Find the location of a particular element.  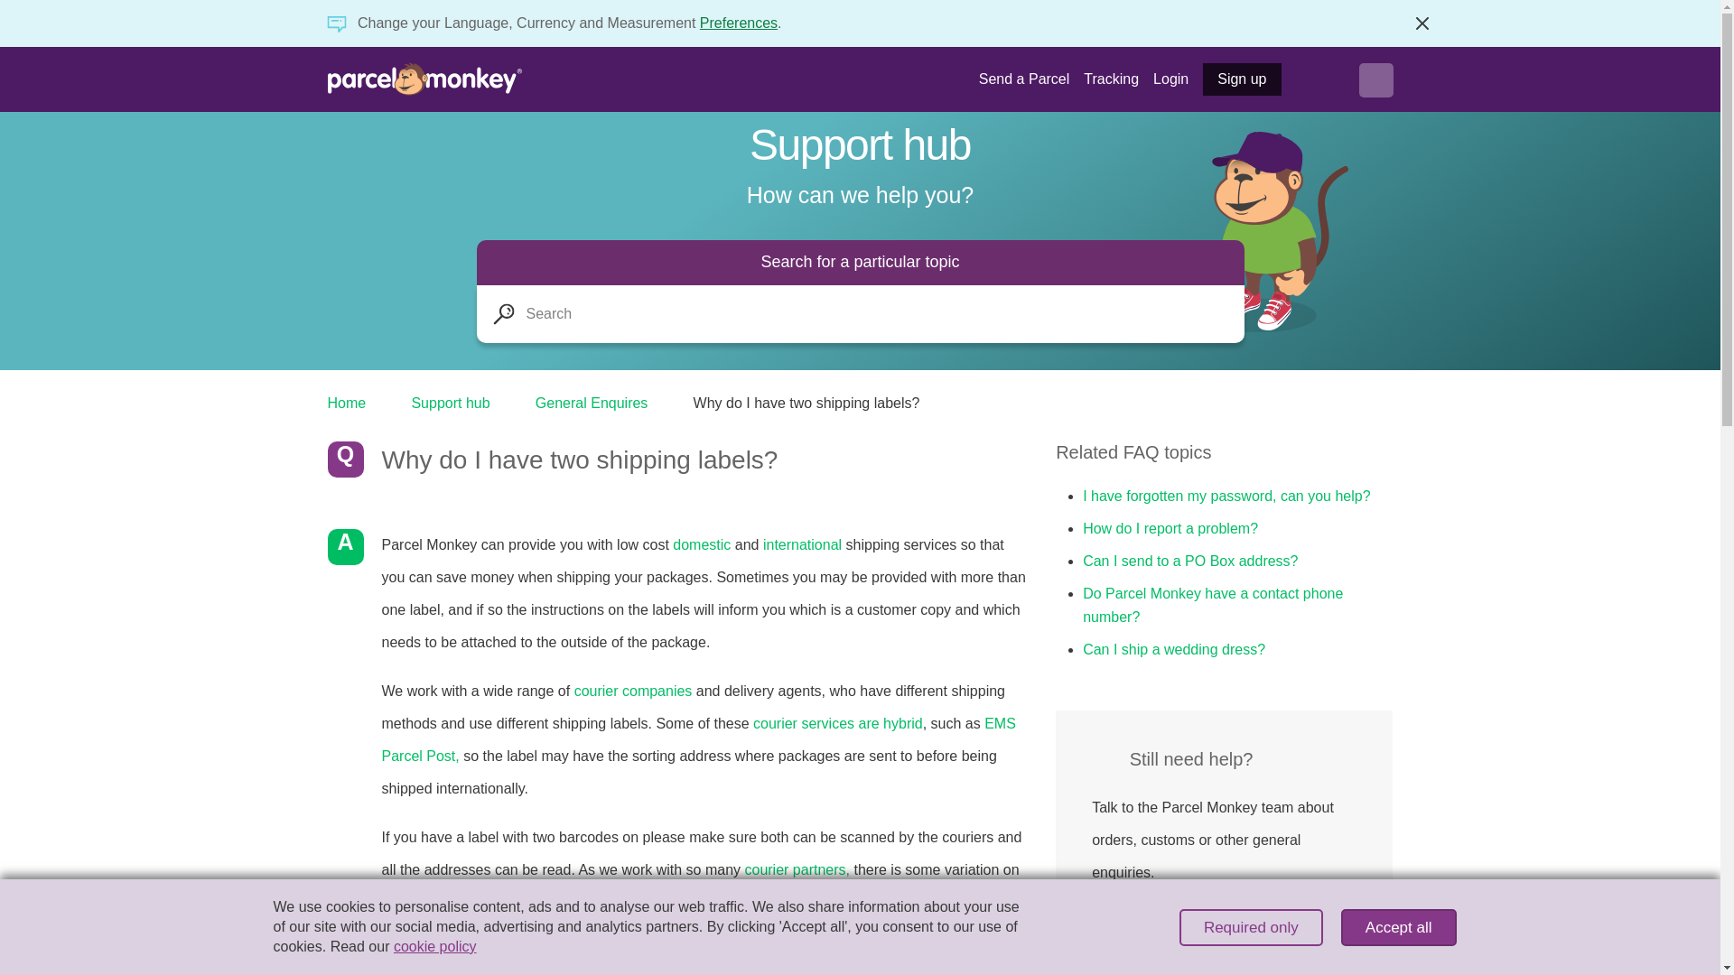

international is located at coordinates (802, 545).